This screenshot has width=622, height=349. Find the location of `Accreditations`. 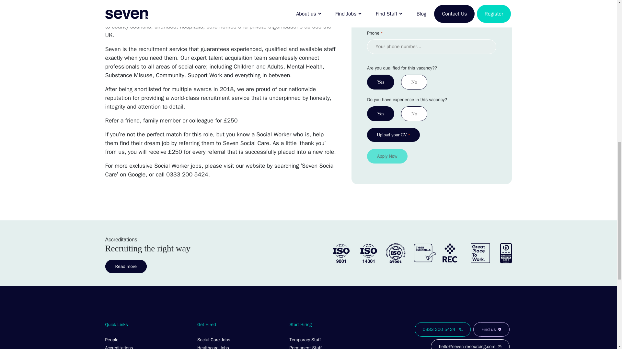

Accreditations is located at coordinates (147, 346).